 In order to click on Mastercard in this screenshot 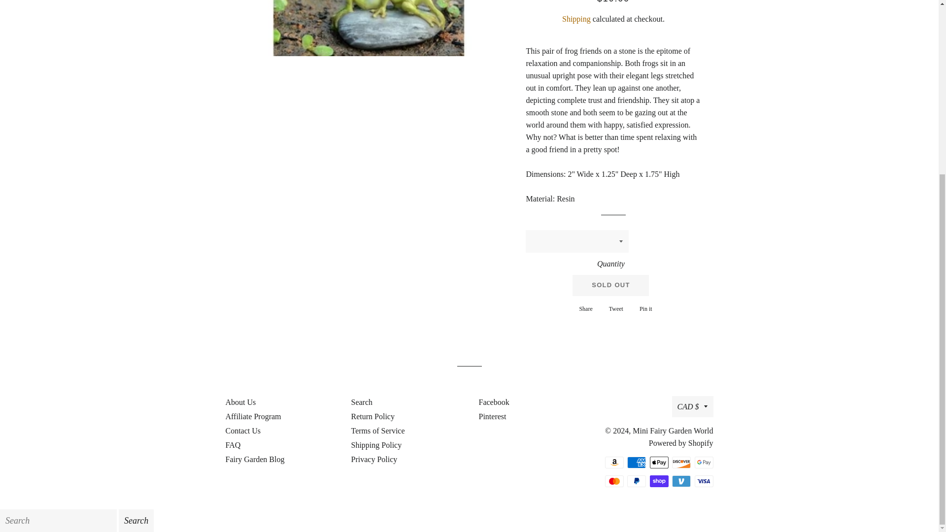, I will do `click(614, 308)`.